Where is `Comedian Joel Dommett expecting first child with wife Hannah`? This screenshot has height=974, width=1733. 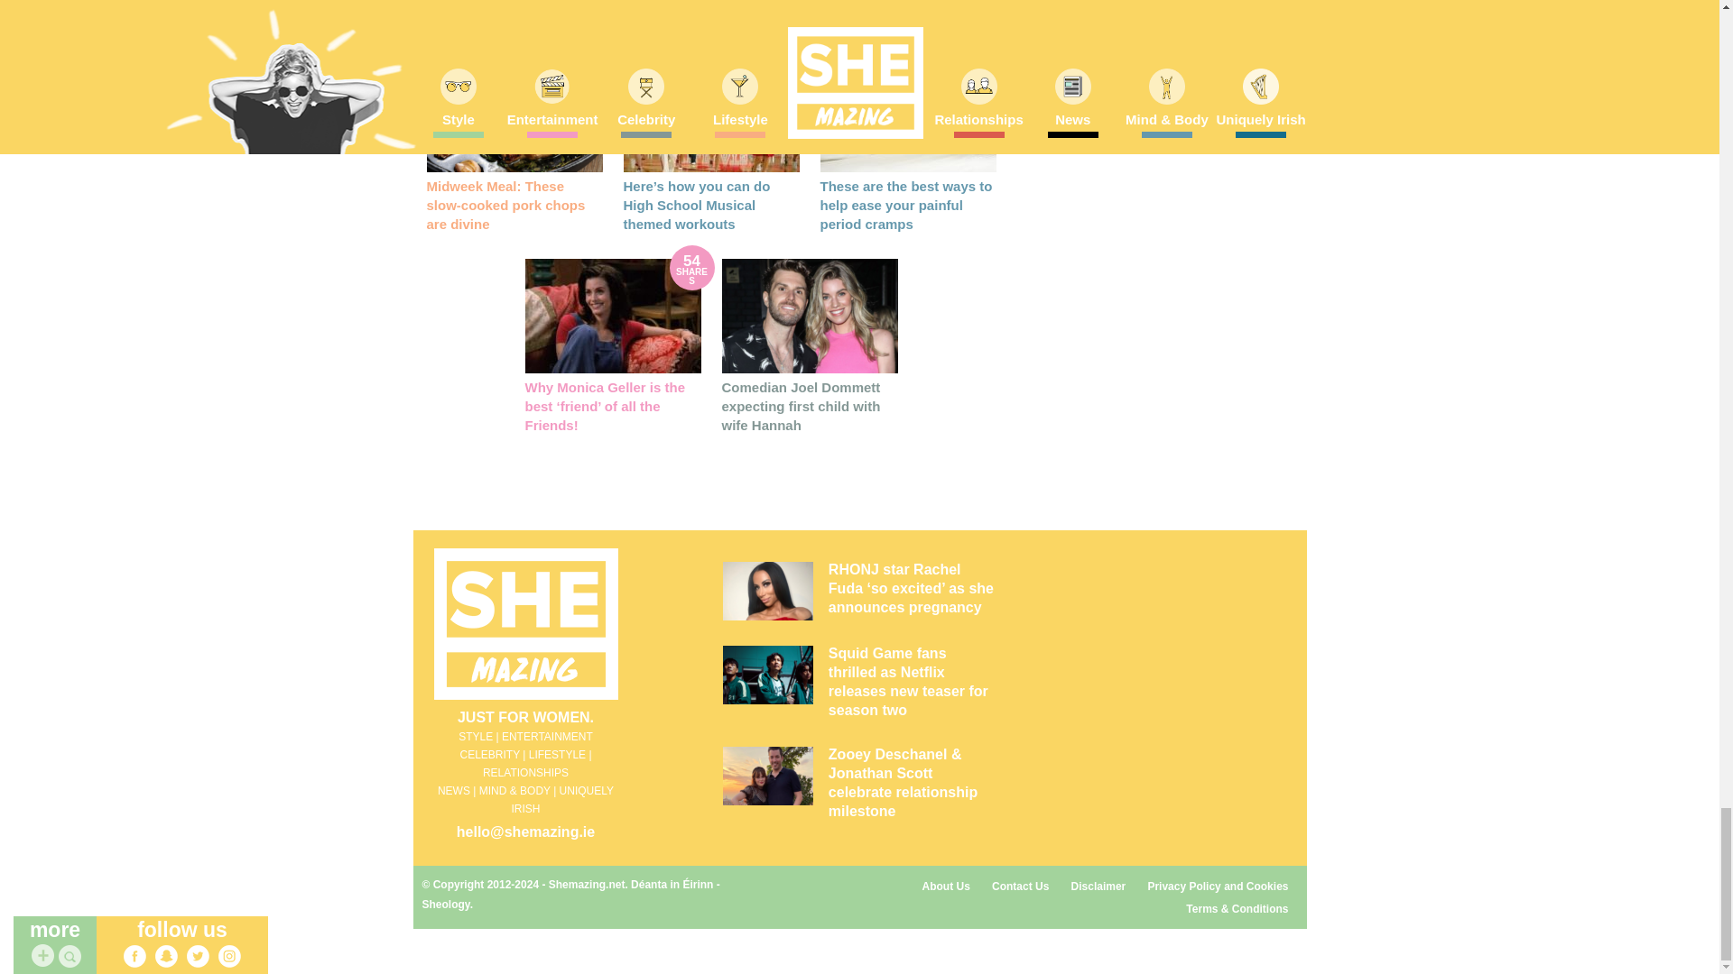
Comedian Joel Dommett expecting first child with wife Hannah is located at coordinates (810, 316).